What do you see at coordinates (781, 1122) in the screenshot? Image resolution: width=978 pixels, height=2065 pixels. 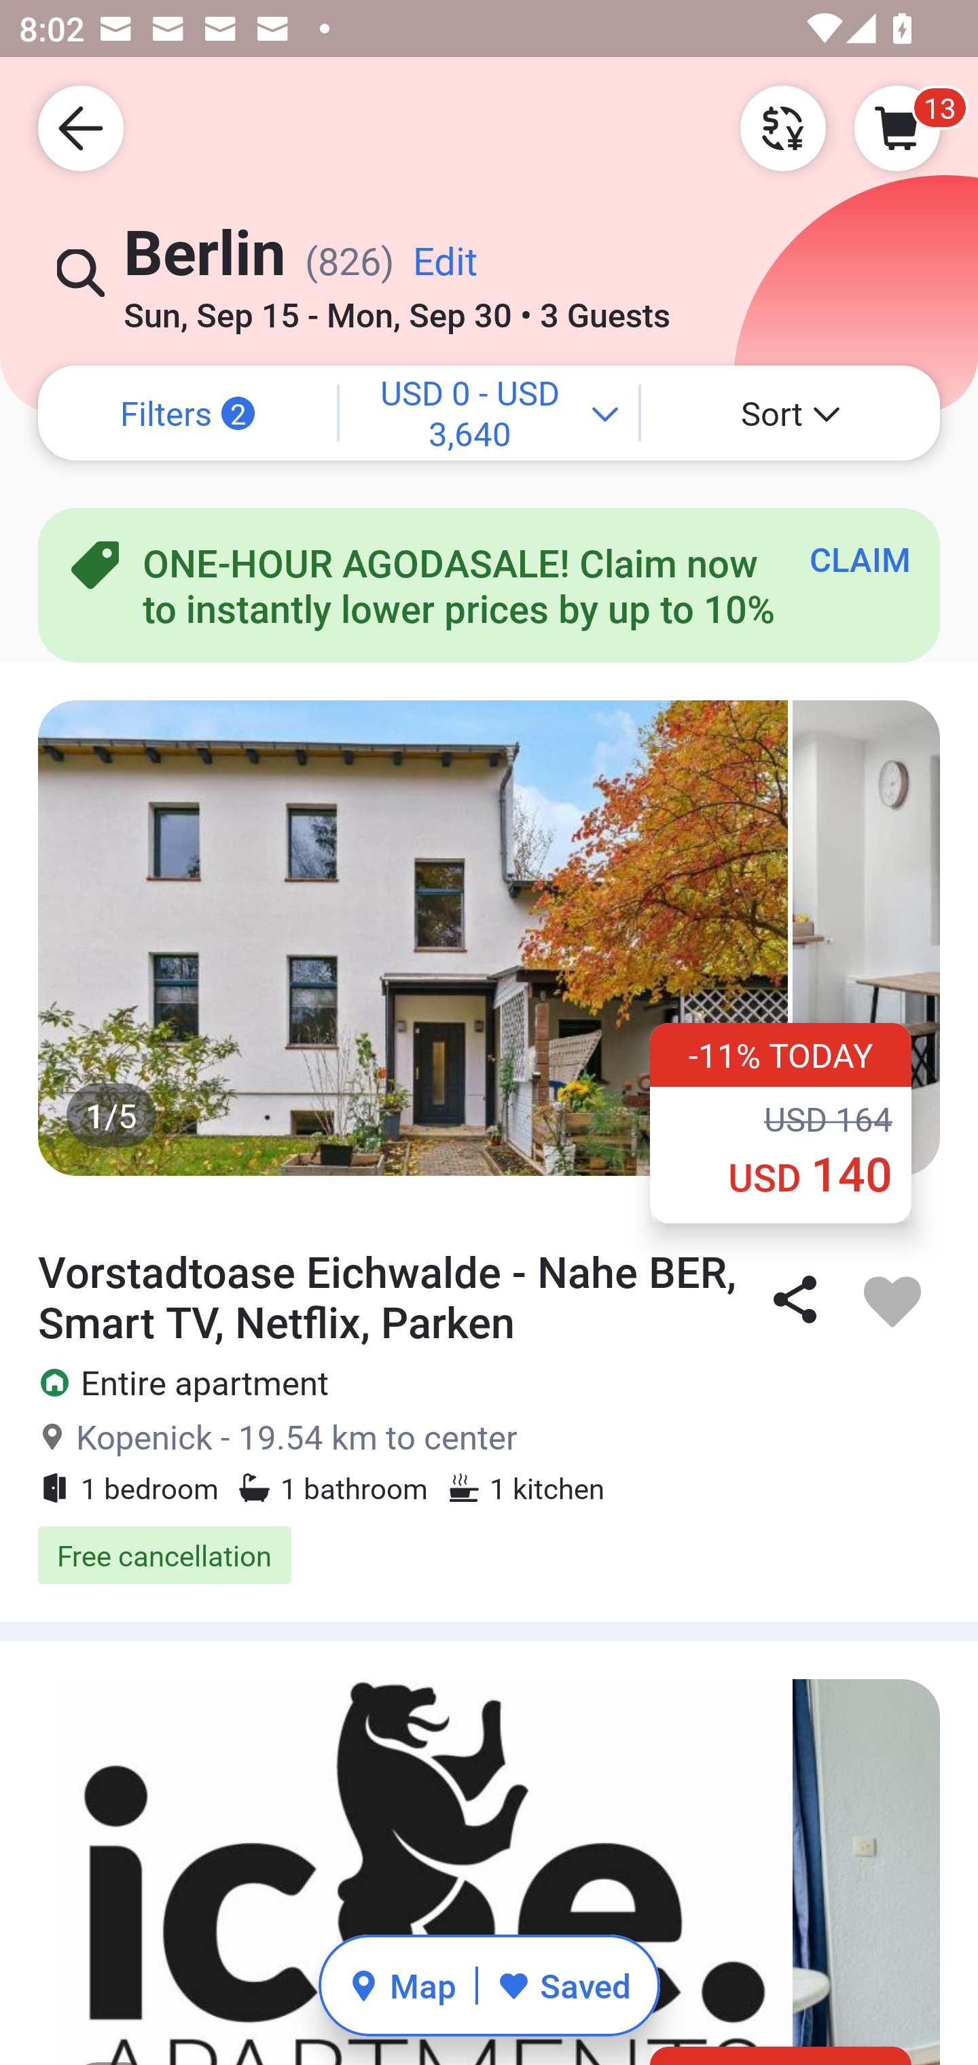 I see `-11% TODAY ‪USD 164 ‪USD 140` at bounding box center [781, 1122].